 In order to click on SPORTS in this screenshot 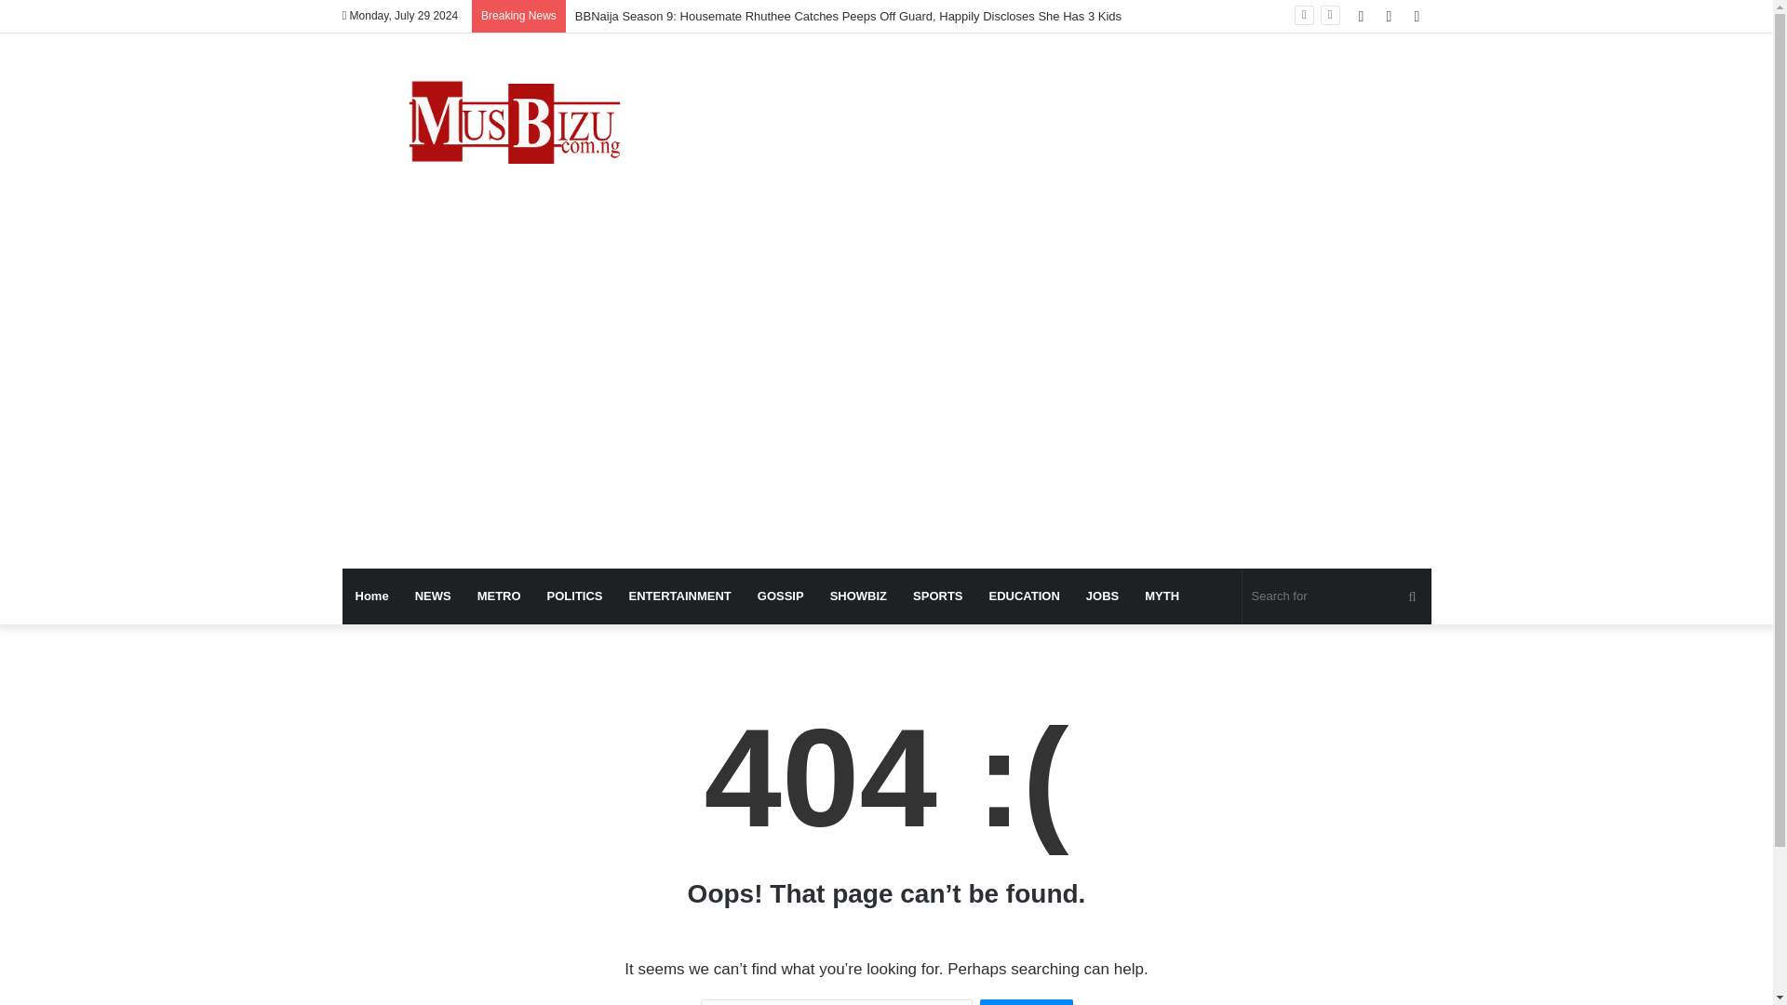, I will do `click(938, 596)`.